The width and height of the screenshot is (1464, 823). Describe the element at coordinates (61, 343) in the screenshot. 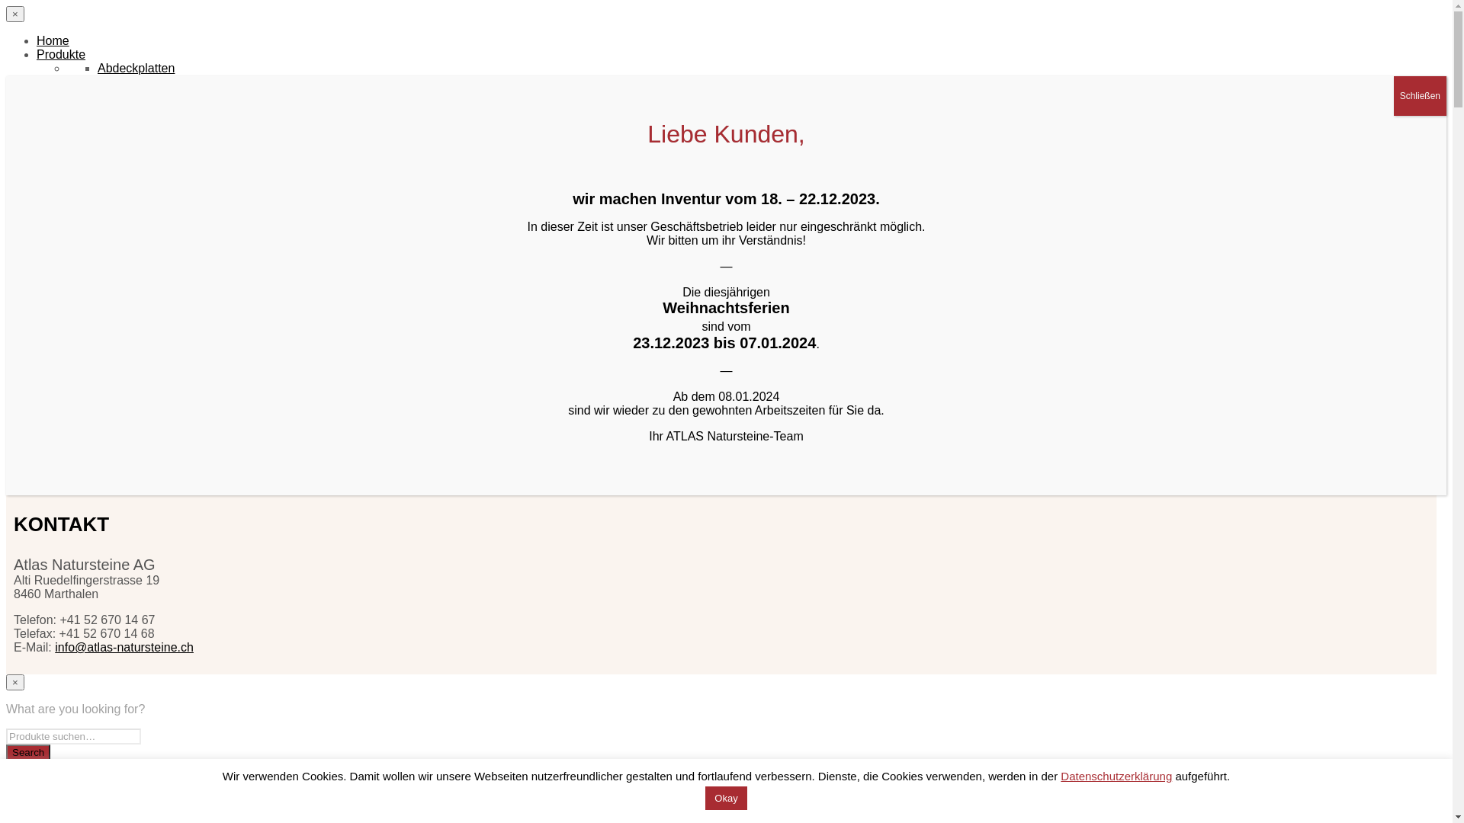

I see `Aktuelles` at that location.